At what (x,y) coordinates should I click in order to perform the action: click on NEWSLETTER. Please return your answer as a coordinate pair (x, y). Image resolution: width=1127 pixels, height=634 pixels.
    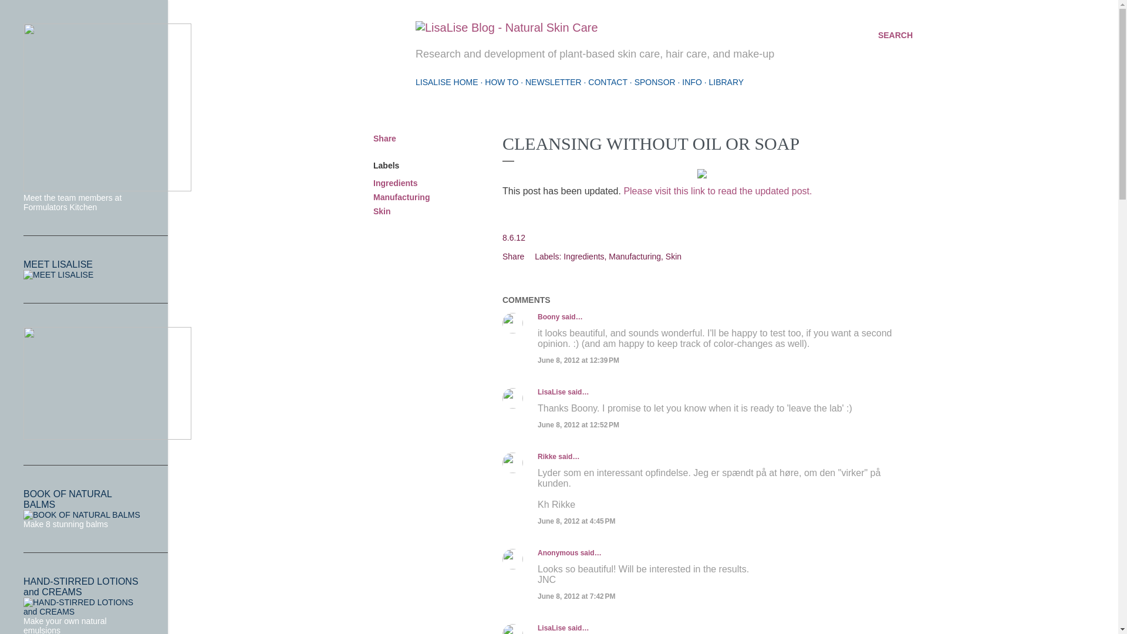
    Looking at the image, I should click on (553, 82).